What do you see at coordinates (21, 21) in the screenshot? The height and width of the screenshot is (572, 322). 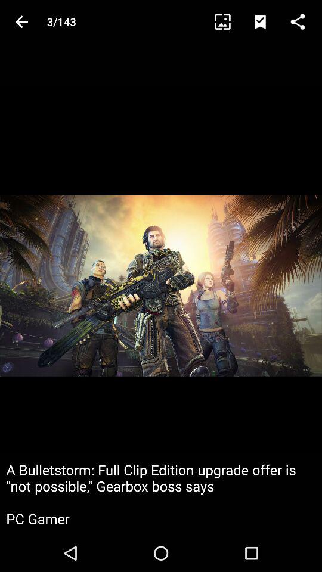 I see `go back go to previous` at bounding box center [21, 21].